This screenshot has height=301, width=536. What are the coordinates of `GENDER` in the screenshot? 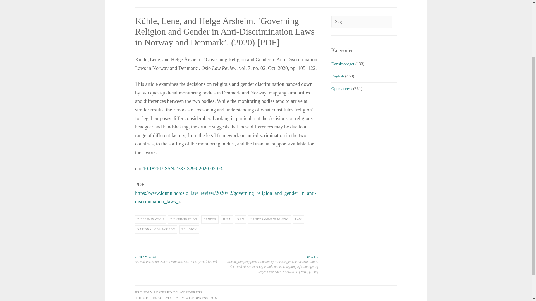 It's located at (210, 220).